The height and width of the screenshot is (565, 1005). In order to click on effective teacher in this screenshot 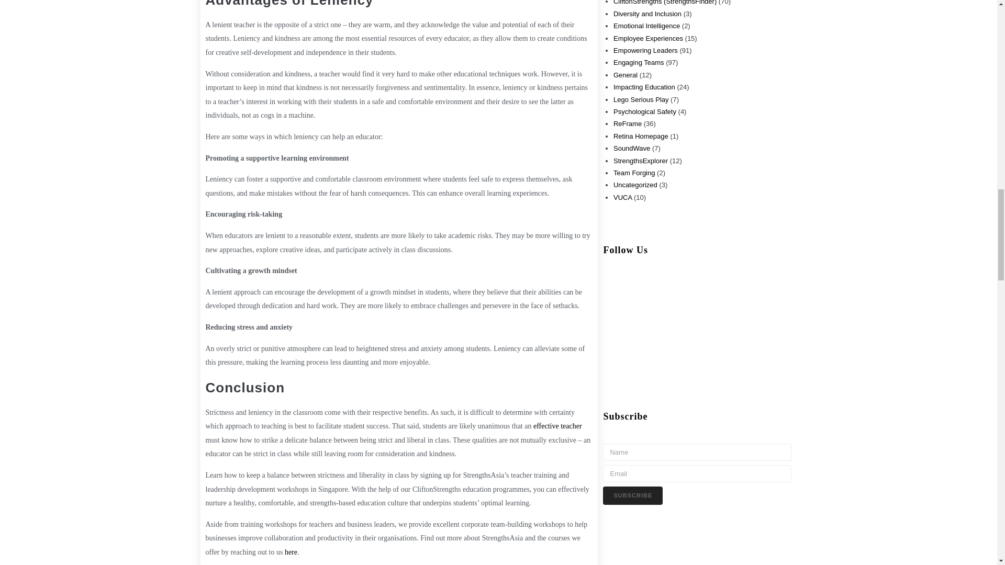, I will do `click(557, 426)`.